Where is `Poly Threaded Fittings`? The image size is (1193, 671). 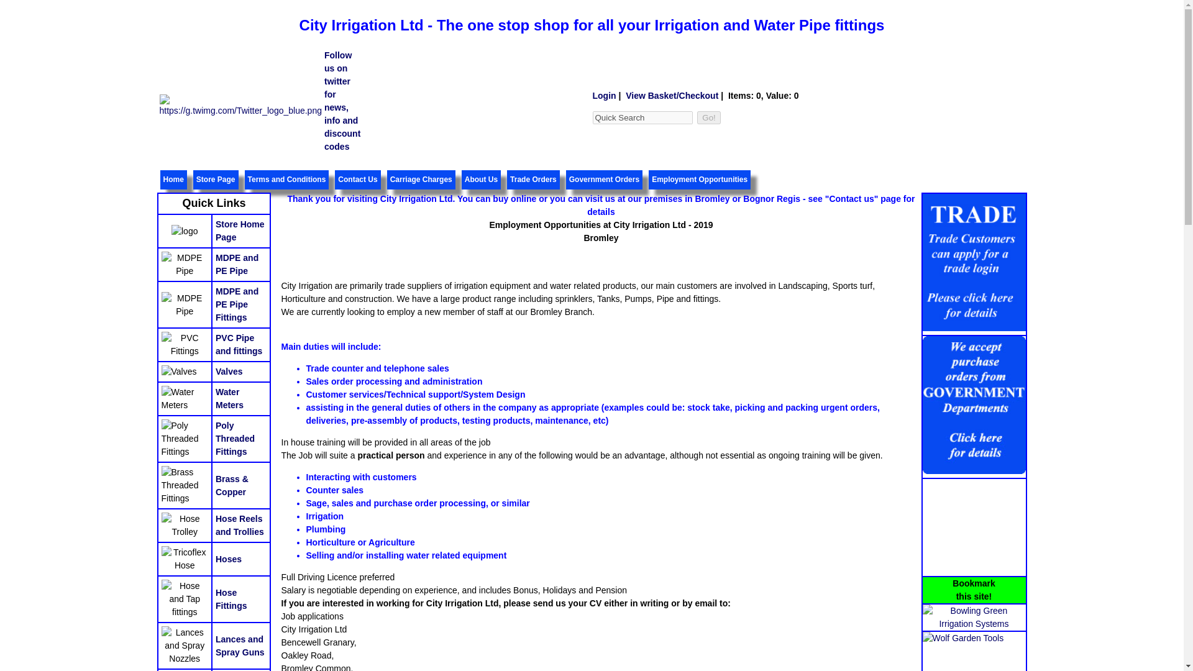 Poly Threaded Fittings is located at coordinates (235, 439).